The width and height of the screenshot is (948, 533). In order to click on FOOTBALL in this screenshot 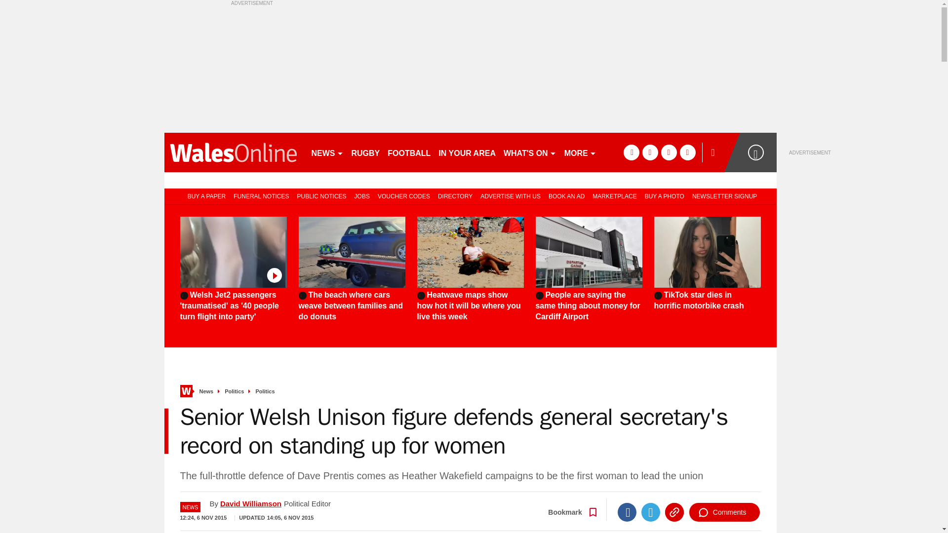, I will do `click(409, 152)`.